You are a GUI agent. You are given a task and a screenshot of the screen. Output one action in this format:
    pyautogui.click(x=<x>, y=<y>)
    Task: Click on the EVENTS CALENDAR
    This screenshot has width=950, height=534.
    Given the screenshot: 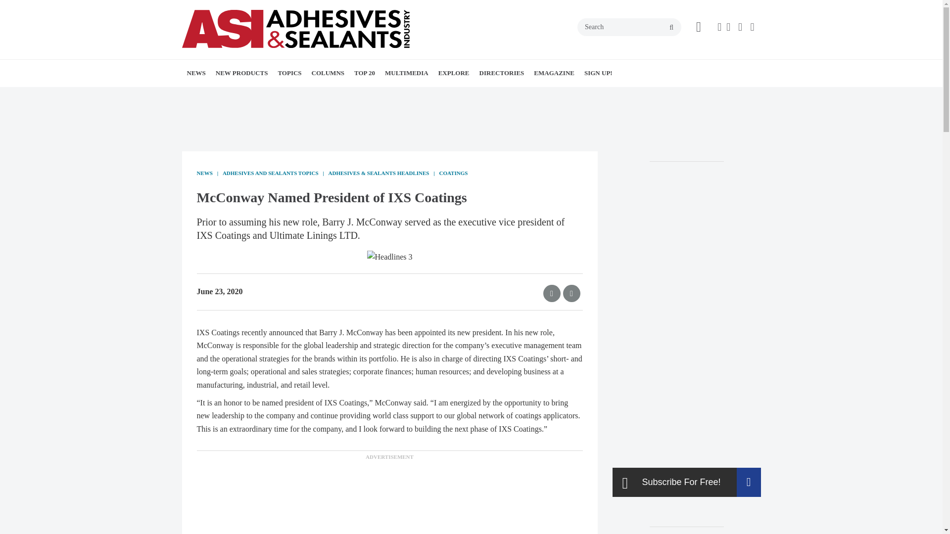 What is the action you would take?
    pyautogui.click(x=254, y=95)
    